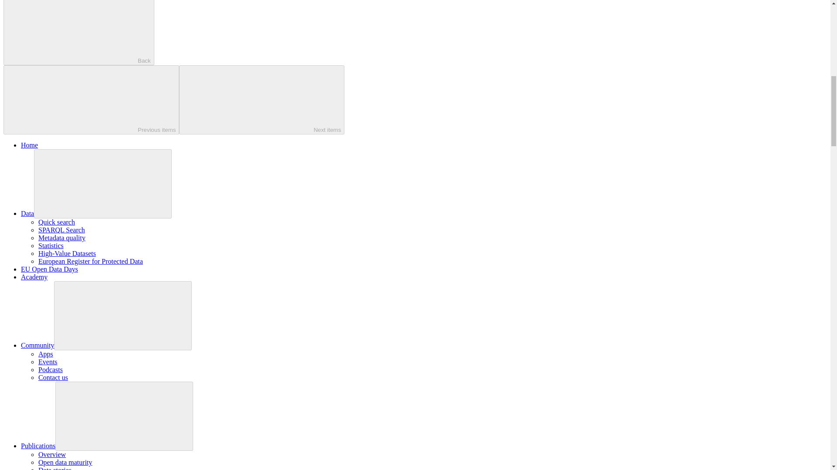  What do you see at coordinates (51, 245) in the screenshot?
I see `Statistics` at bounding box center [51, 245].